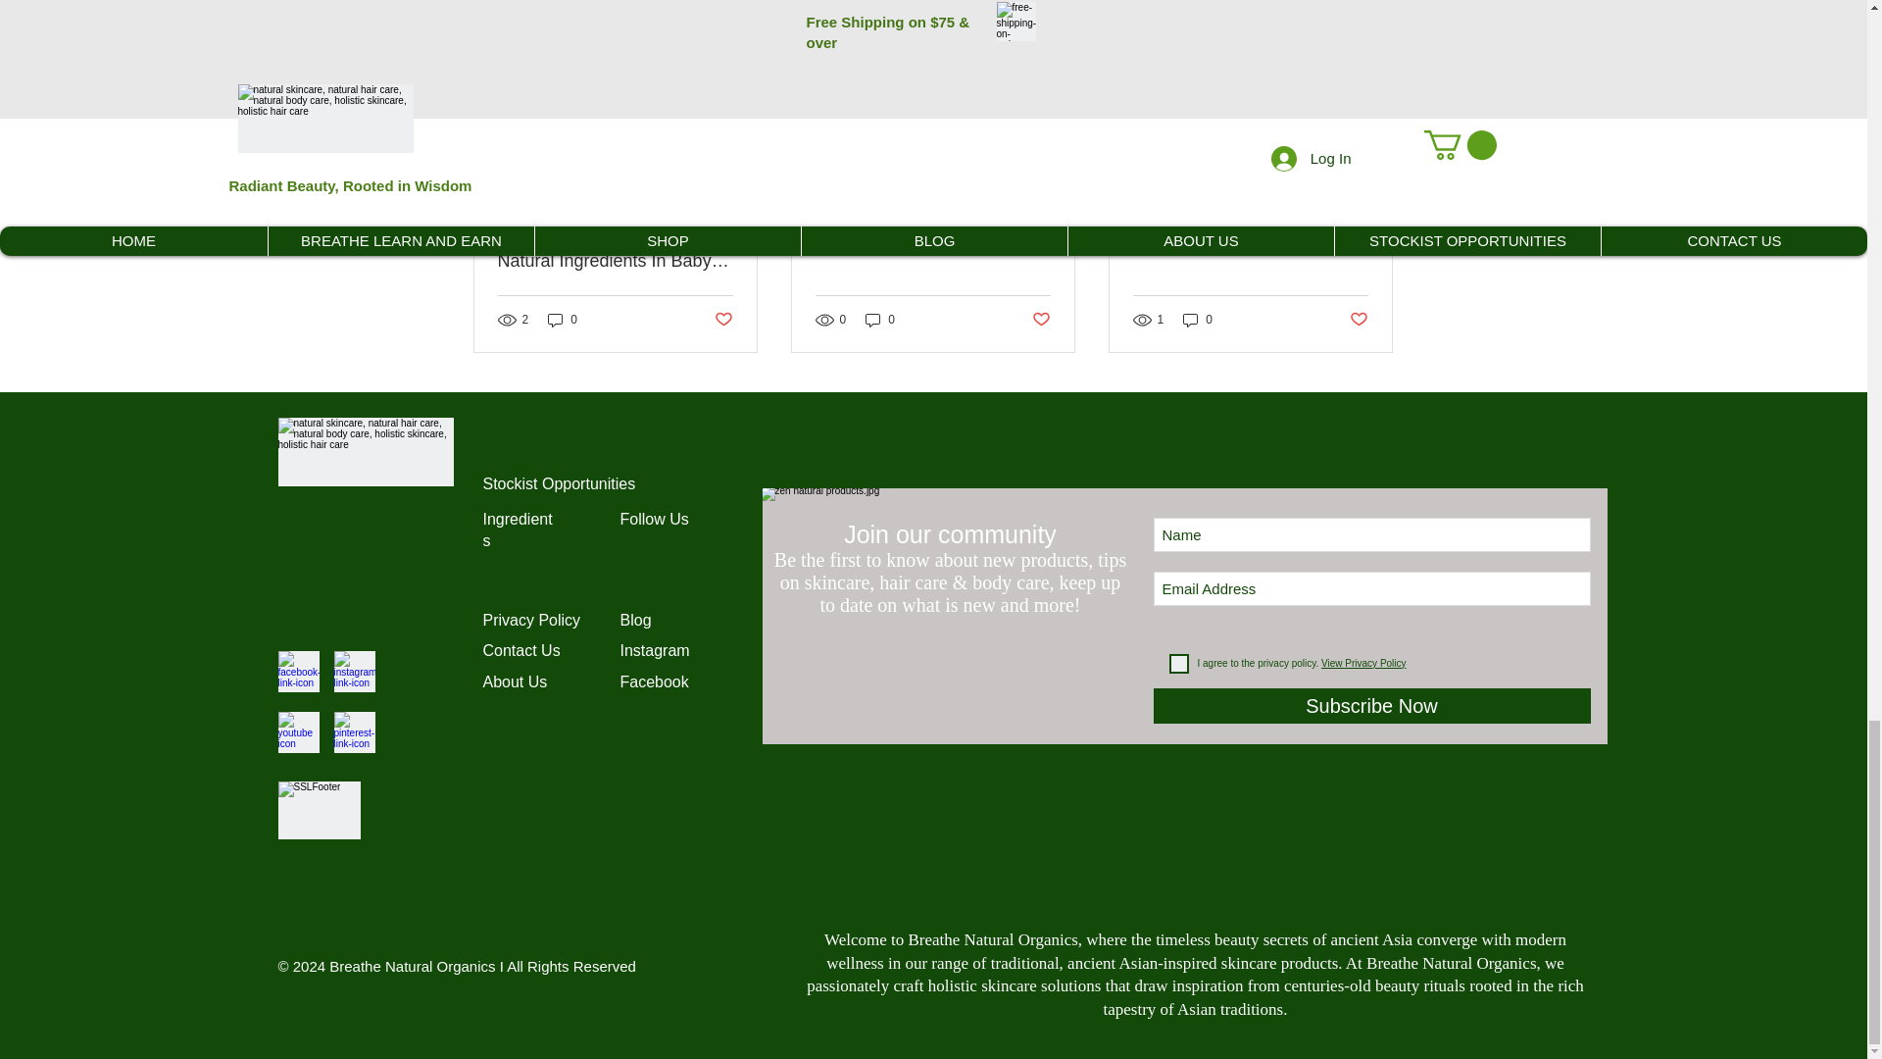 The image size is (1882, 1059). What do you see at coordinates (721, 320) in the screenshot?
I see `Post not marked as liked` at bounding box center [721, 320].